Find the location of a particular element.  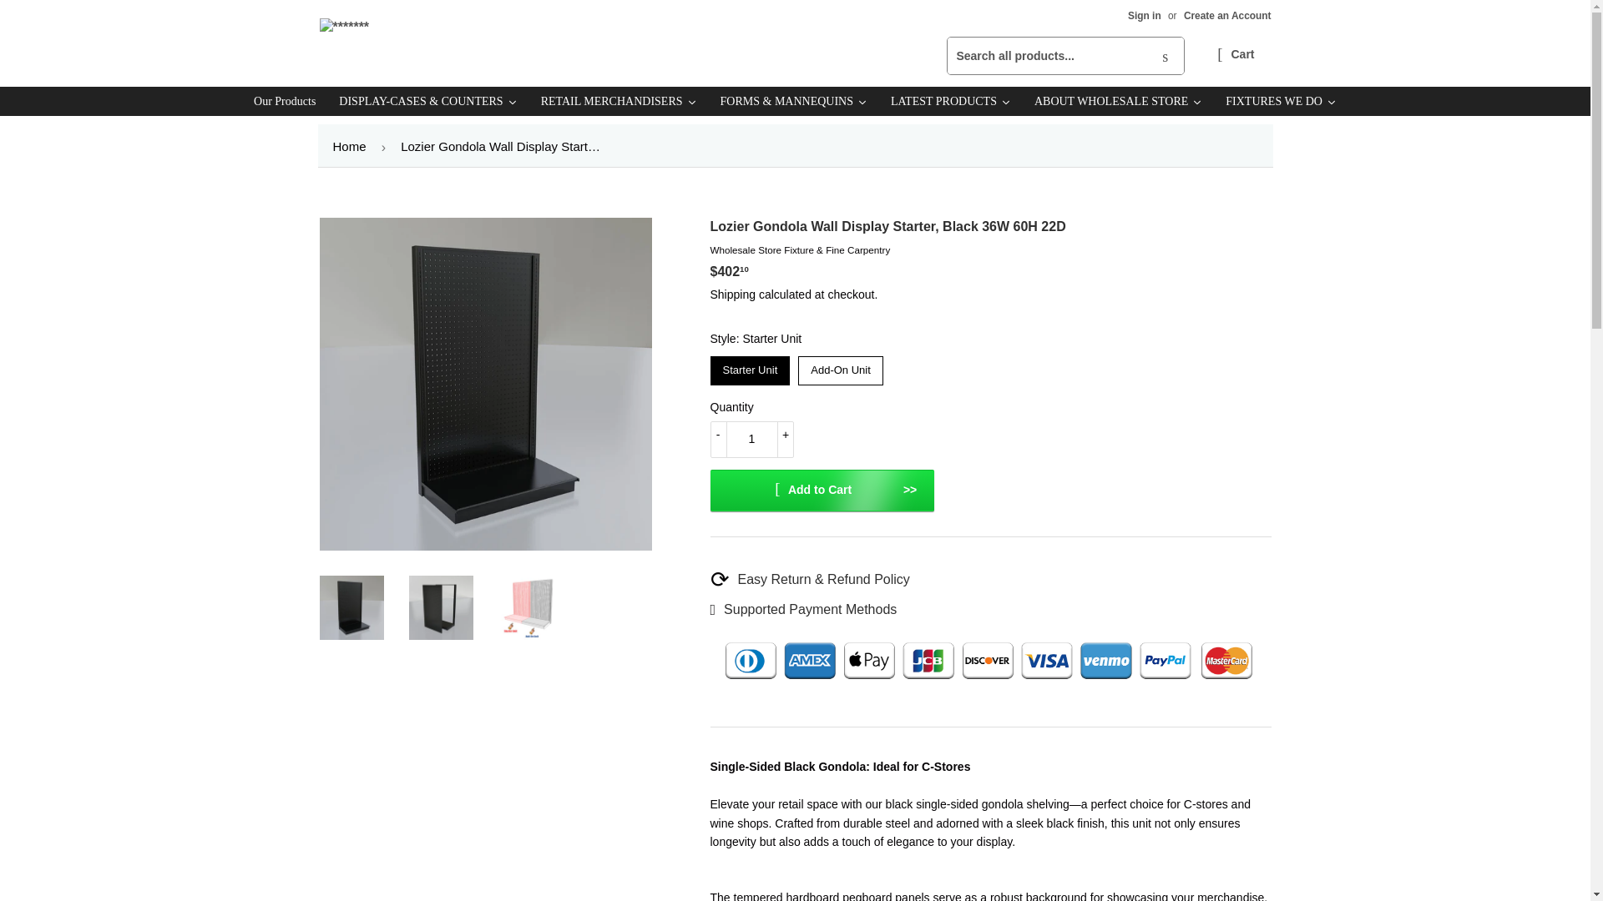

Cart is located at coordinates (1236, 55).